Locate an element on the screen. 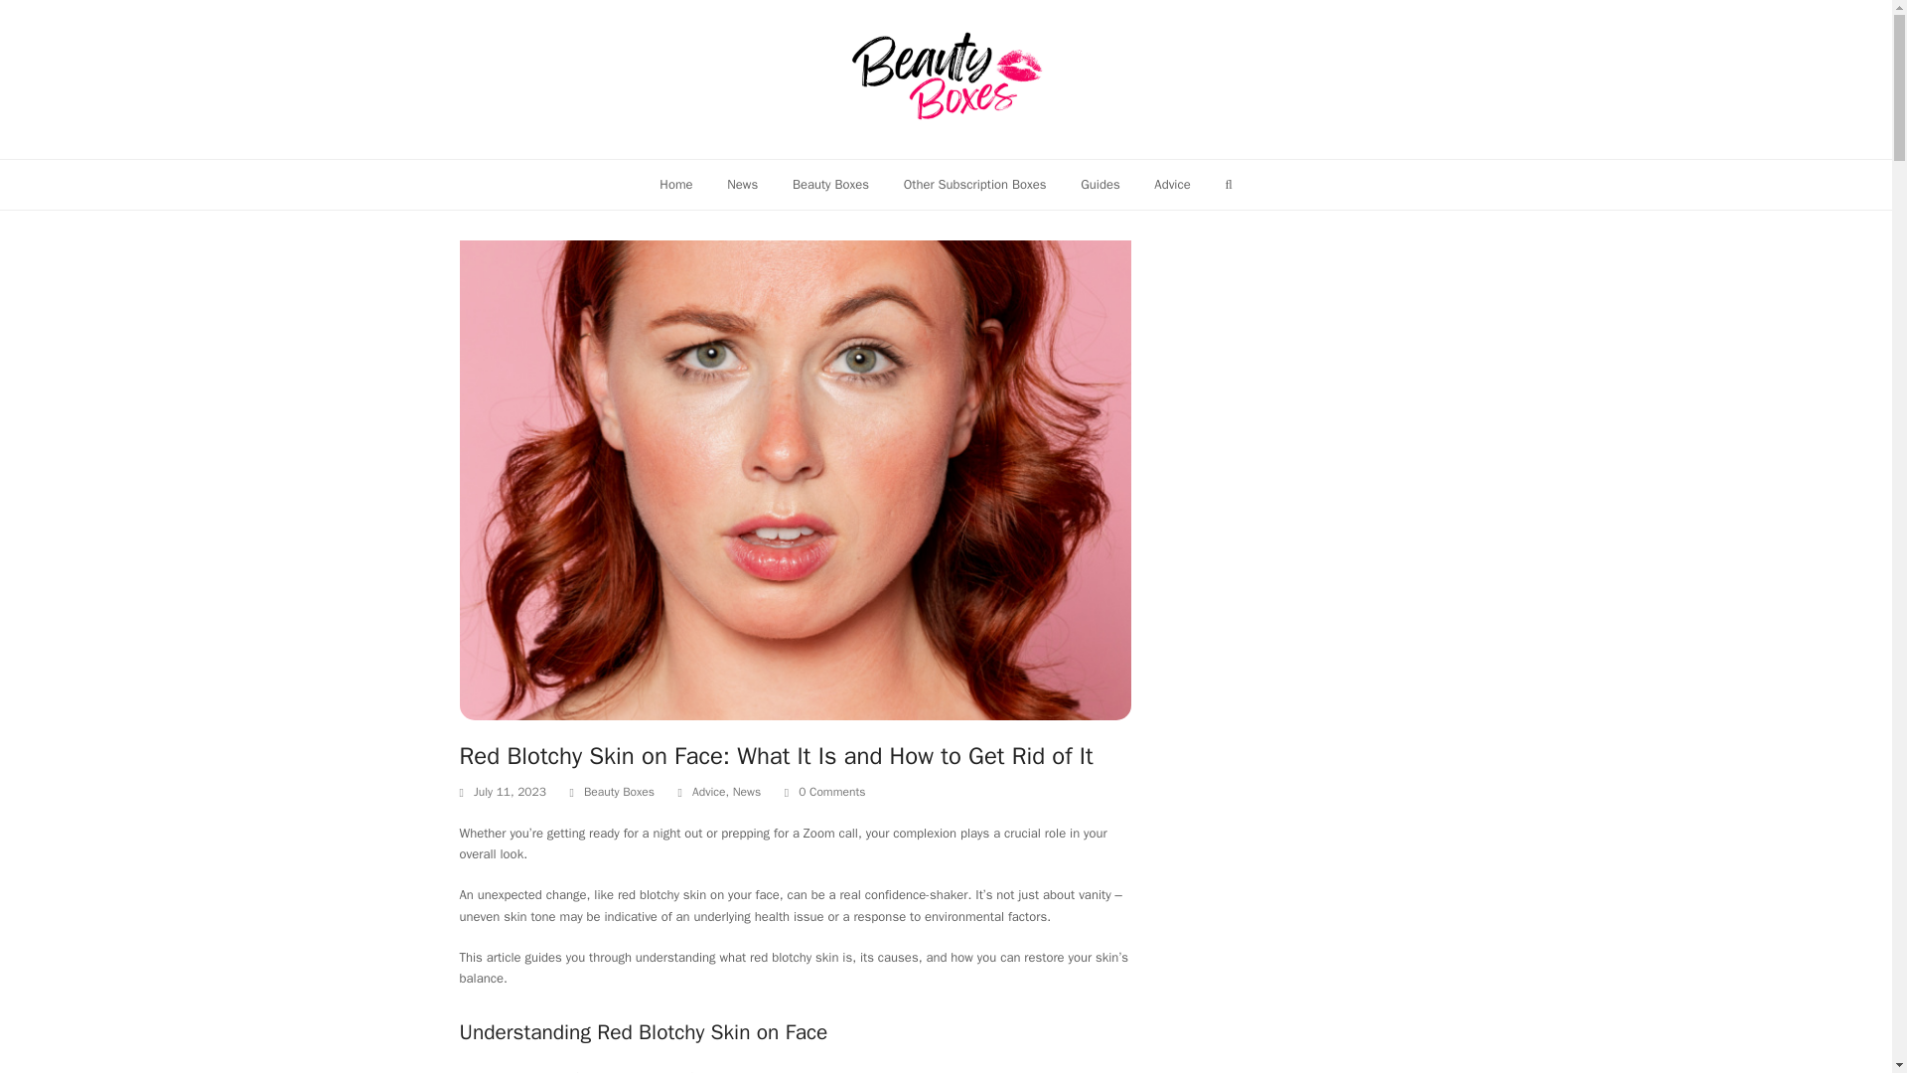 This screenshot has width=1907, height=1073. Other Subscription Boxes is located at coordinates (975, 184).